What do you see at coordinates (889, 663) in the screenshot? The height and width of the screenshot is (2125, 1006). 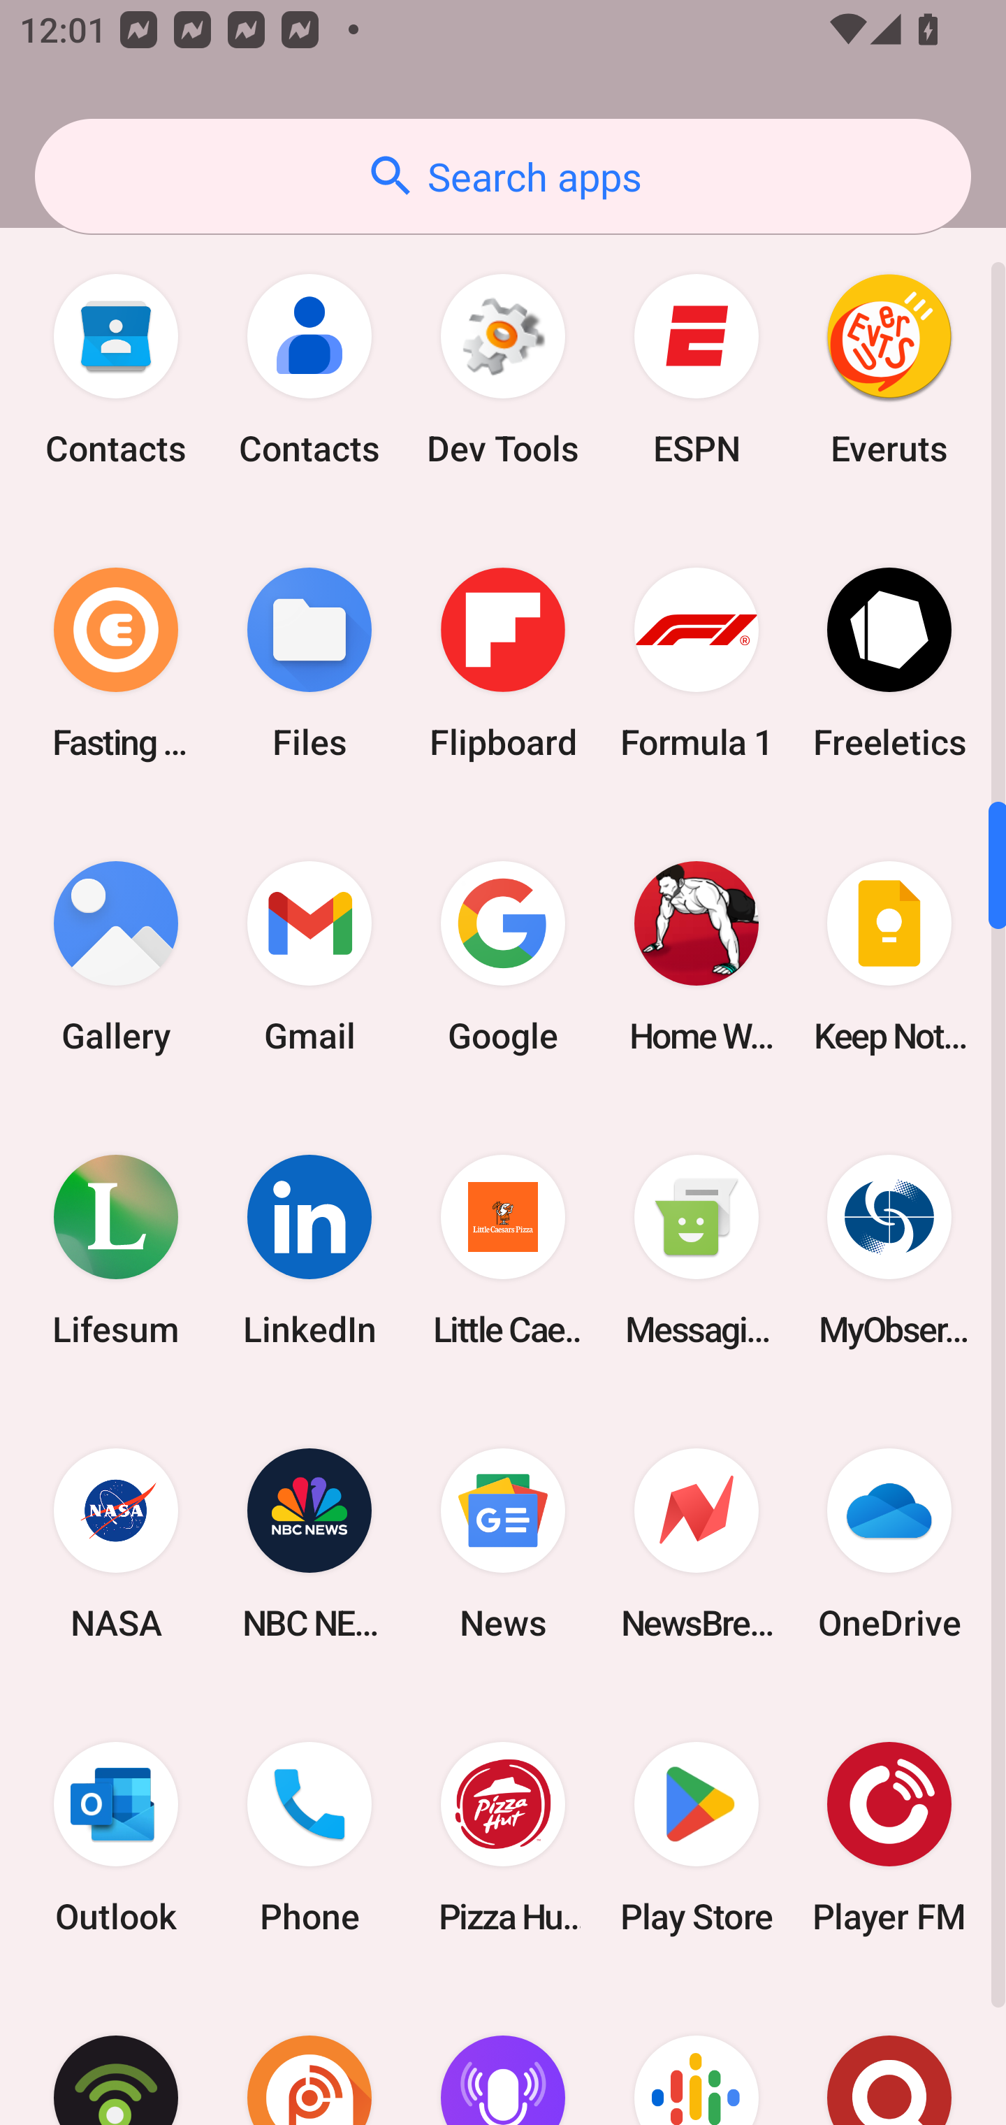 I see `Freeletics` at bounding box center [889, 663].